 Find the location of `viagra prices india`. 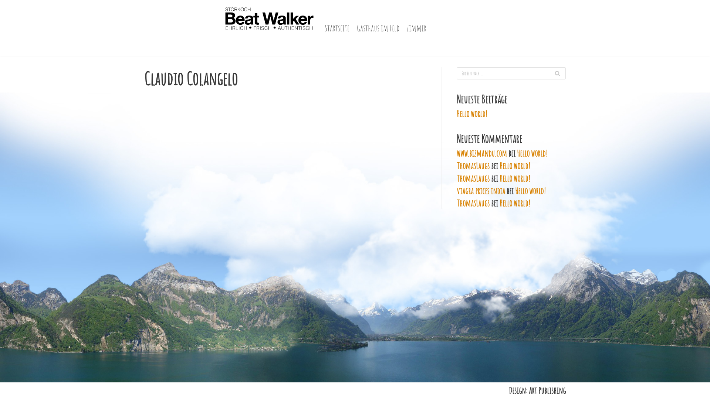

viagra prices india is located at coordinates (481, 191).